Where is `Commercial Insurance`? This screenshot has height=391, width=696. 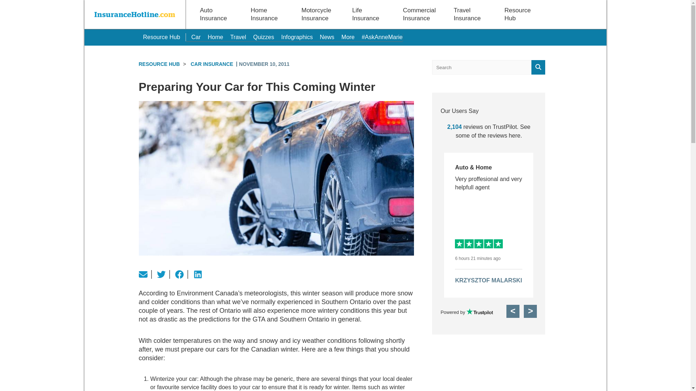
Commercial Insurance is located at coordinates (419, 14).